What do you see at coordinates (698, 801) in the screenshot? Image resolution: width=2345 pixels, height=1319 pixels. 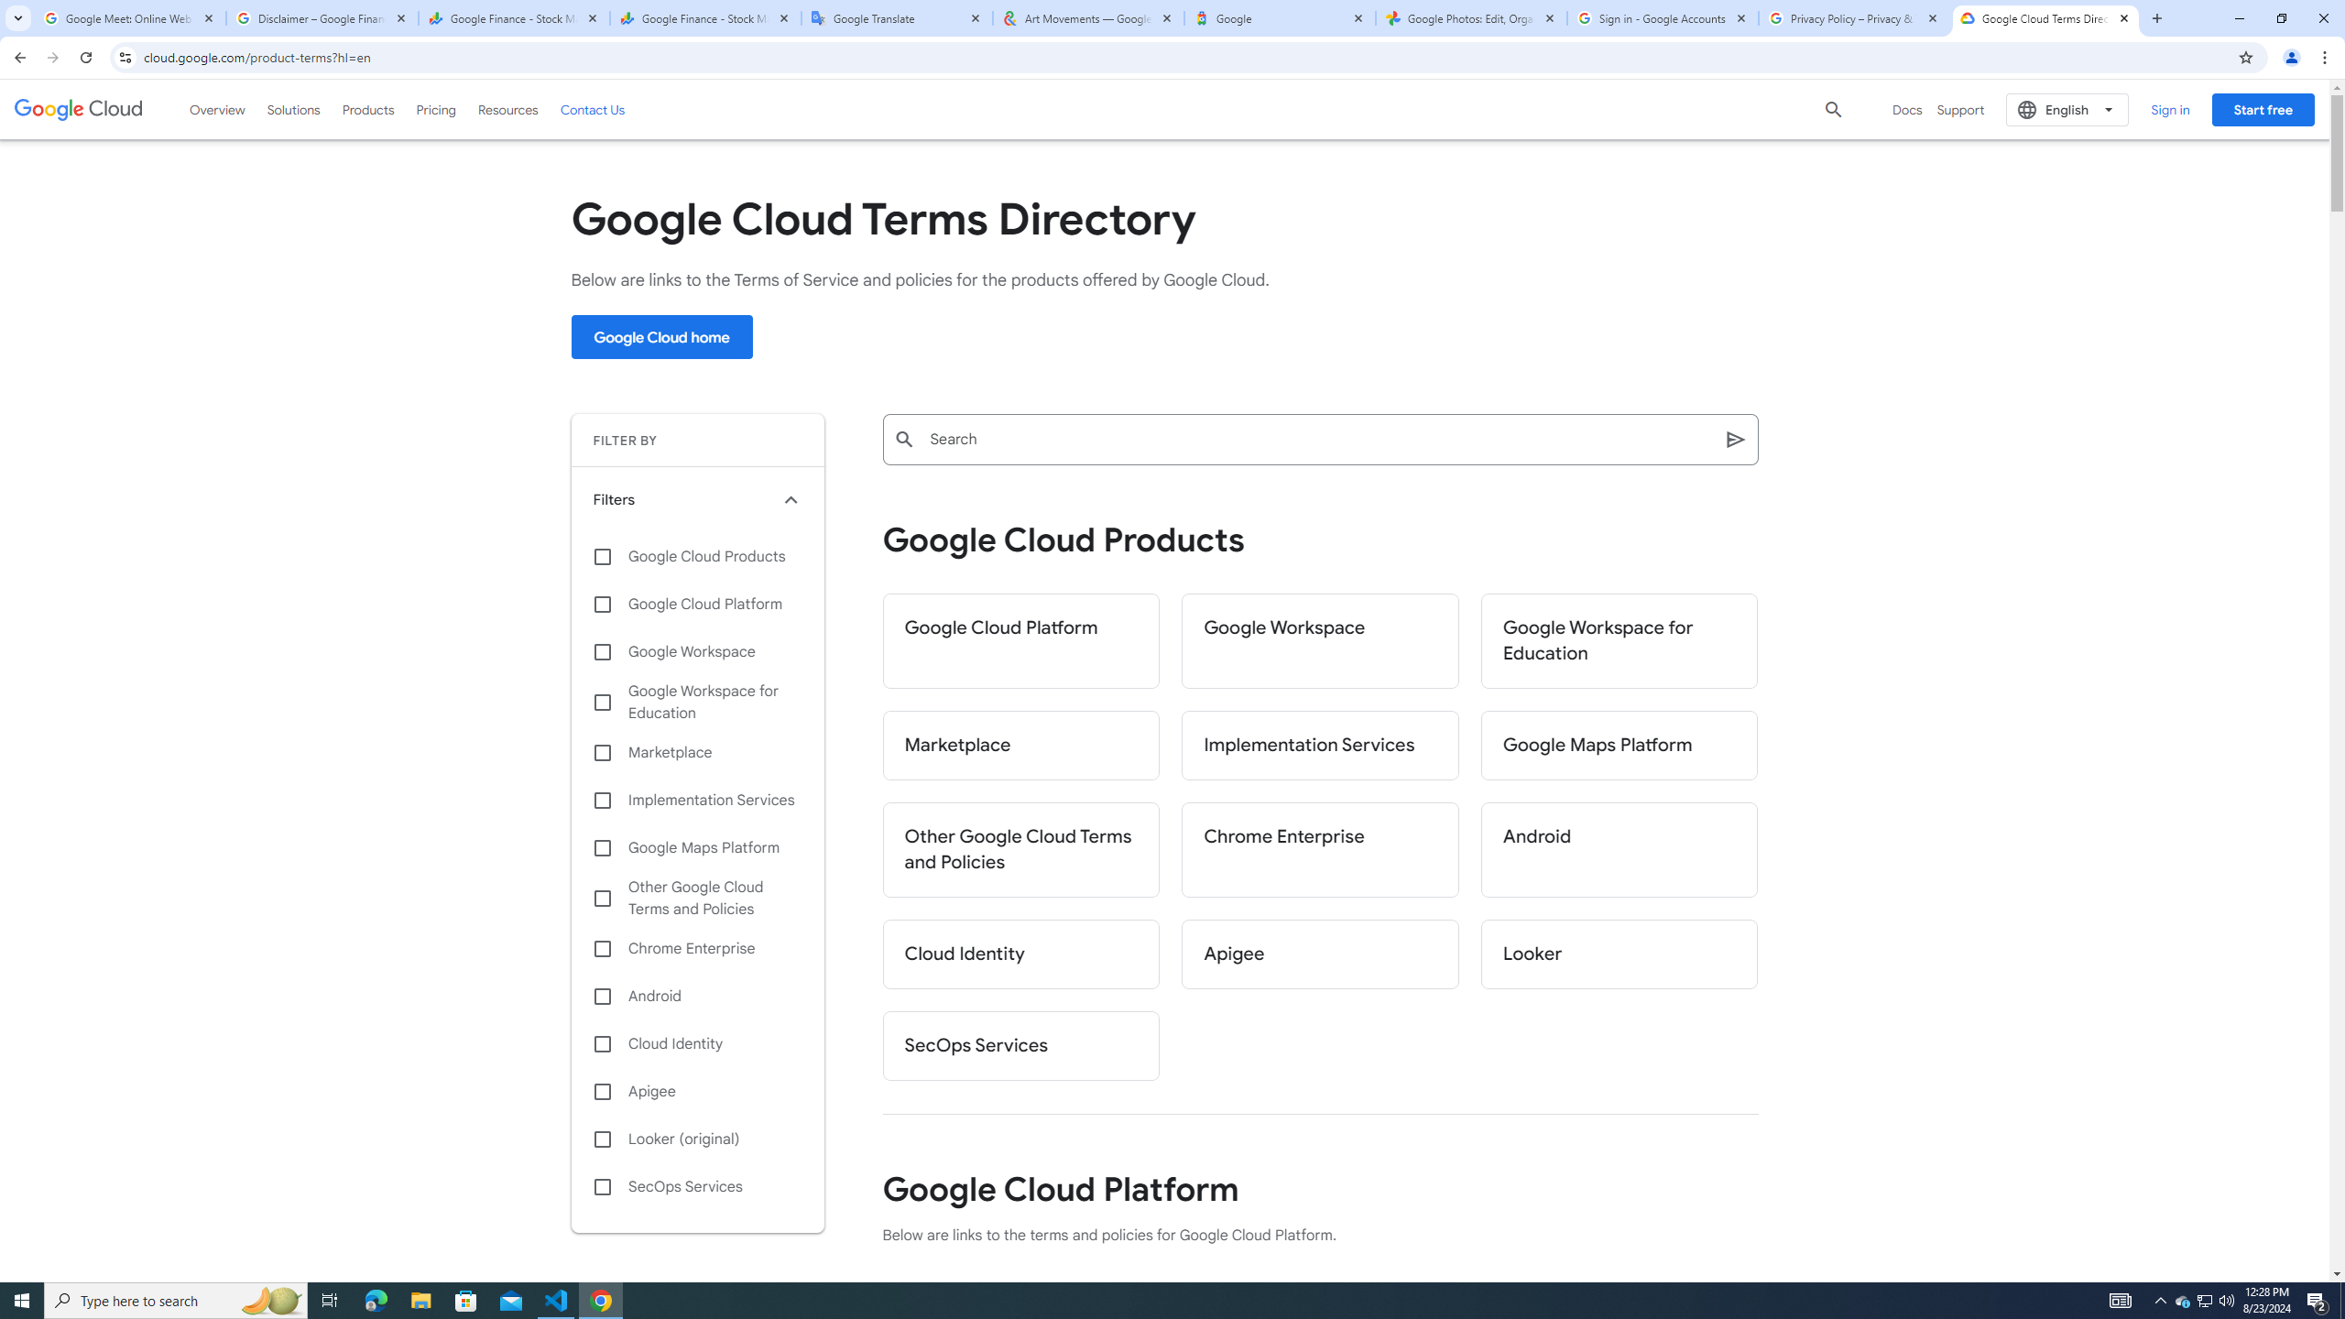 I see `Implementation Services` at bounding box center [698, 801].